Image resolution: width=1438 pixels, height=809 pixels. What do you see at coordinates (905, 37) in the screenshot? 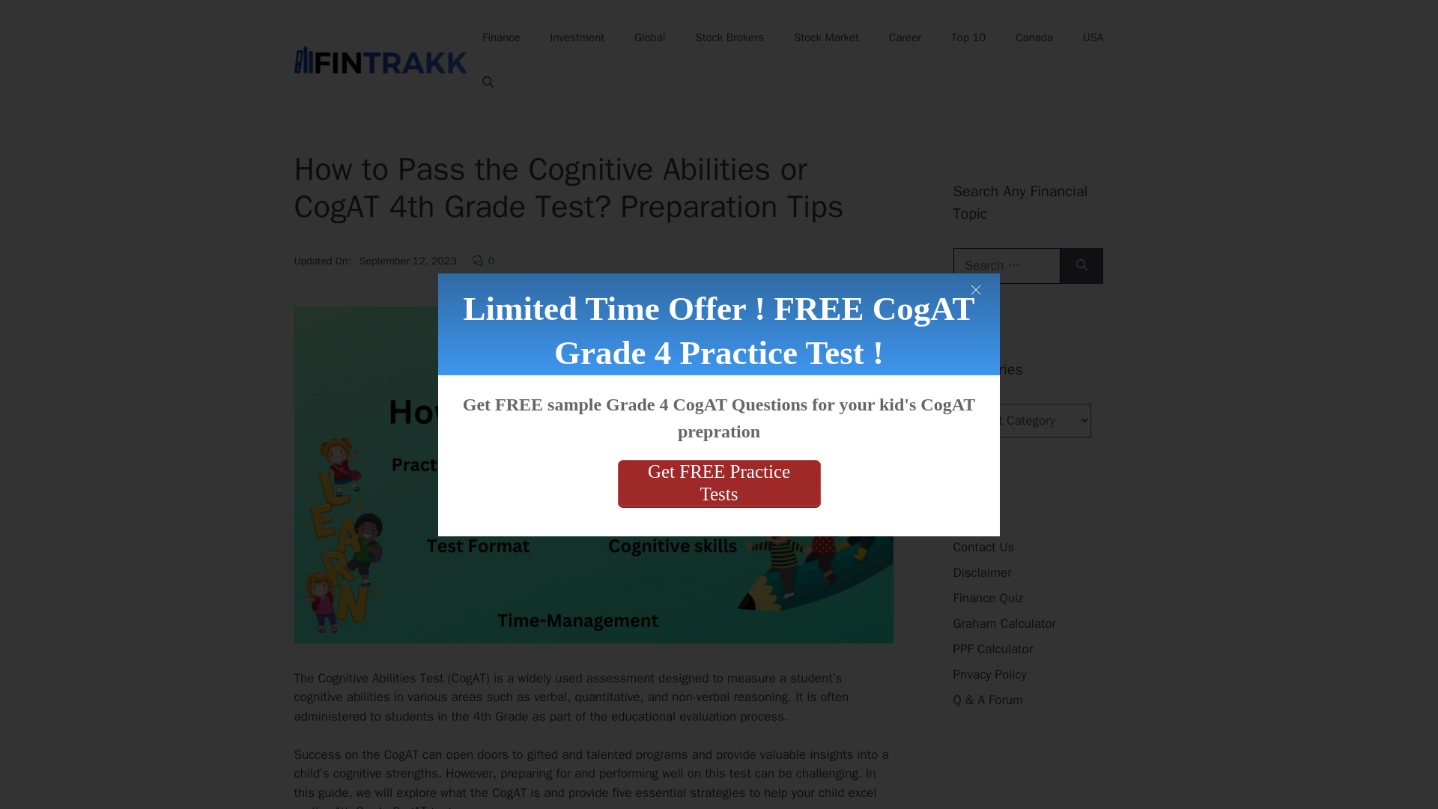
I see `Career` at bounding box center [905, 37].